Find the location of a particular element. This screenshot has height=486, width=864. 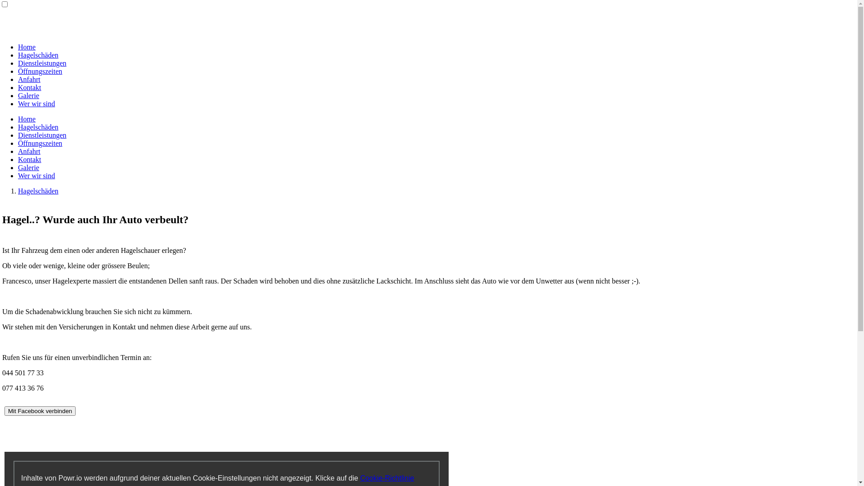

Galerie is located at coordinates (29, 95).